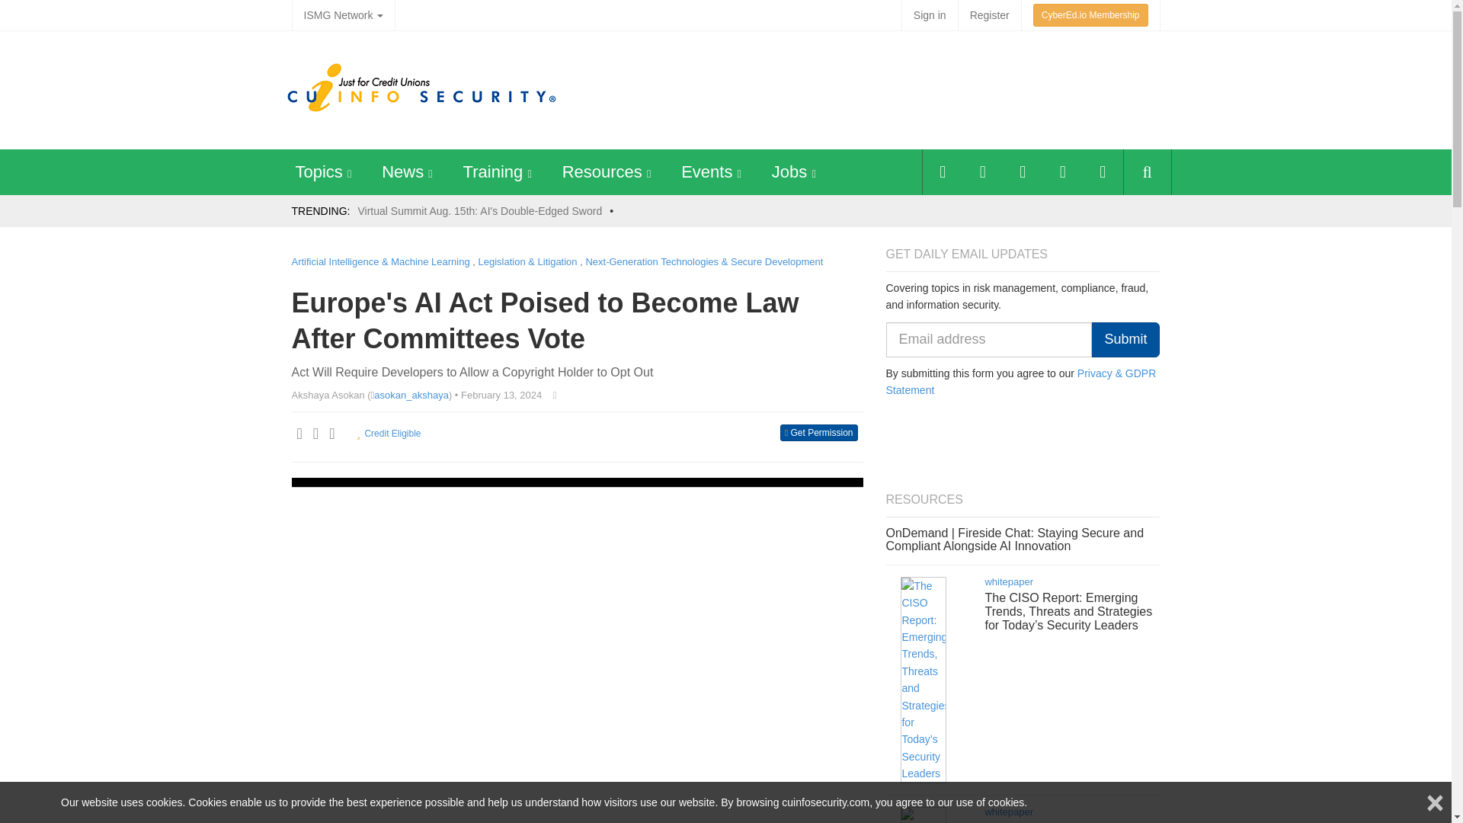 The image size is (1463, 823). What do you see at coordinates (989, 15) in the screenshot?
I see `Register` at bounding box center [989, 15].